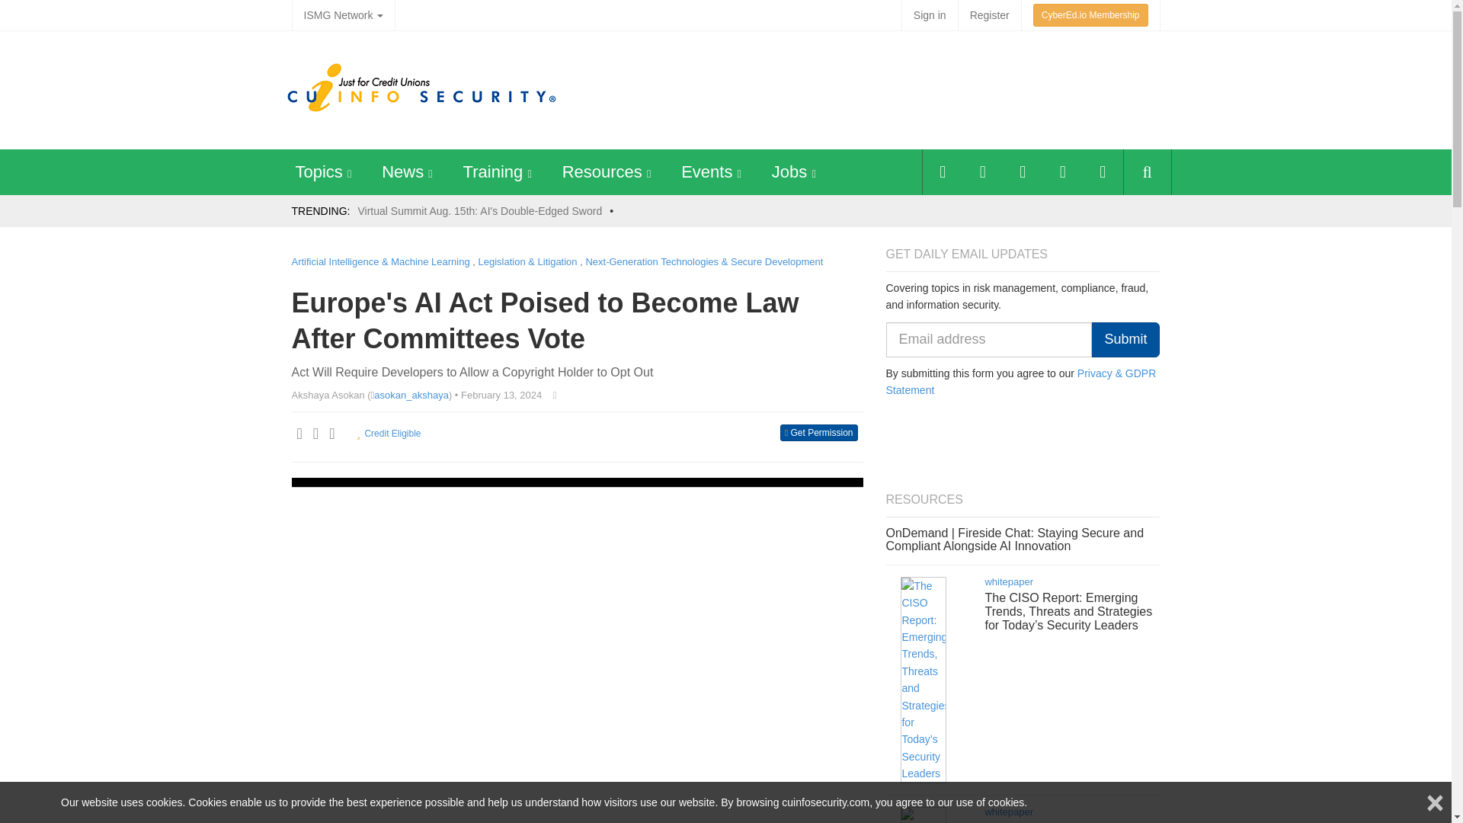 The image size is (1463, 823). What do you see at coordinates (989, 15) in the screenshot?
I see `Register` at bounding box center [989, 15].